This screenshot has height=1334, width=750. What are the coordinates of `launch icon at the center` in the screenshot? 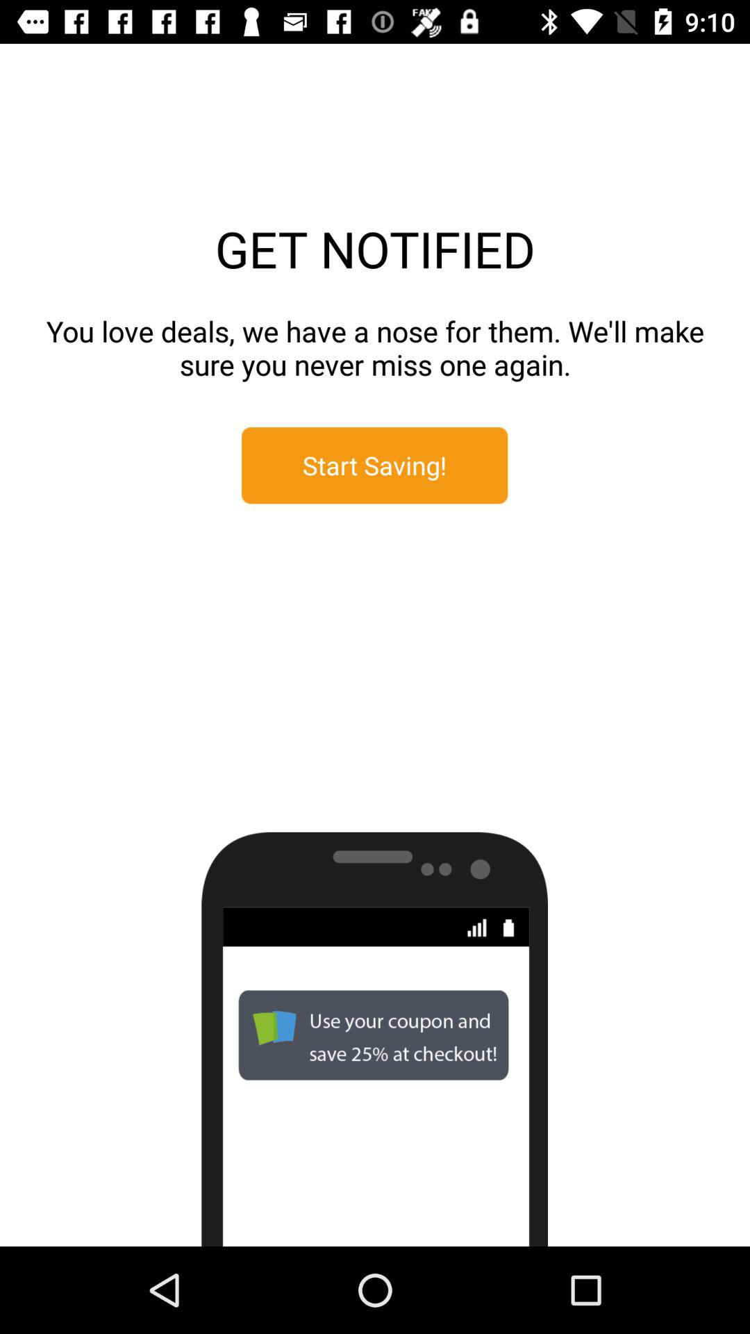 It's located at (375, 466).